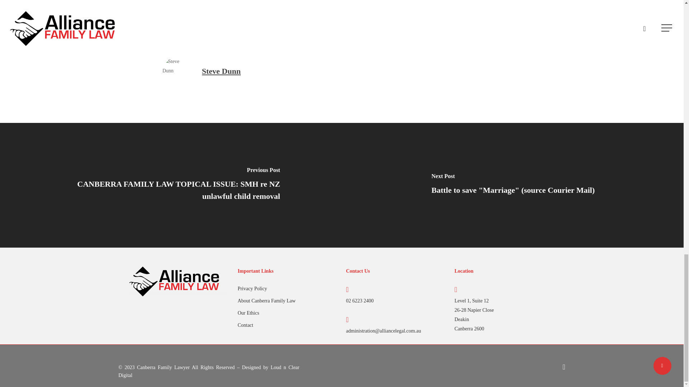 Image resolution: width=689 pixels, height=387 pixels. Describe the element at coordinates (221, 71) in the screenshot. I see `Steve Dunn` at that location.